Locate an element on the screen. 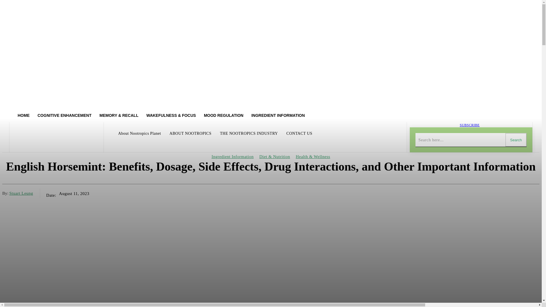 This screenshot has width=546, height=307. INGREDIENT INFORMATION is located at coordinates (278, 115).